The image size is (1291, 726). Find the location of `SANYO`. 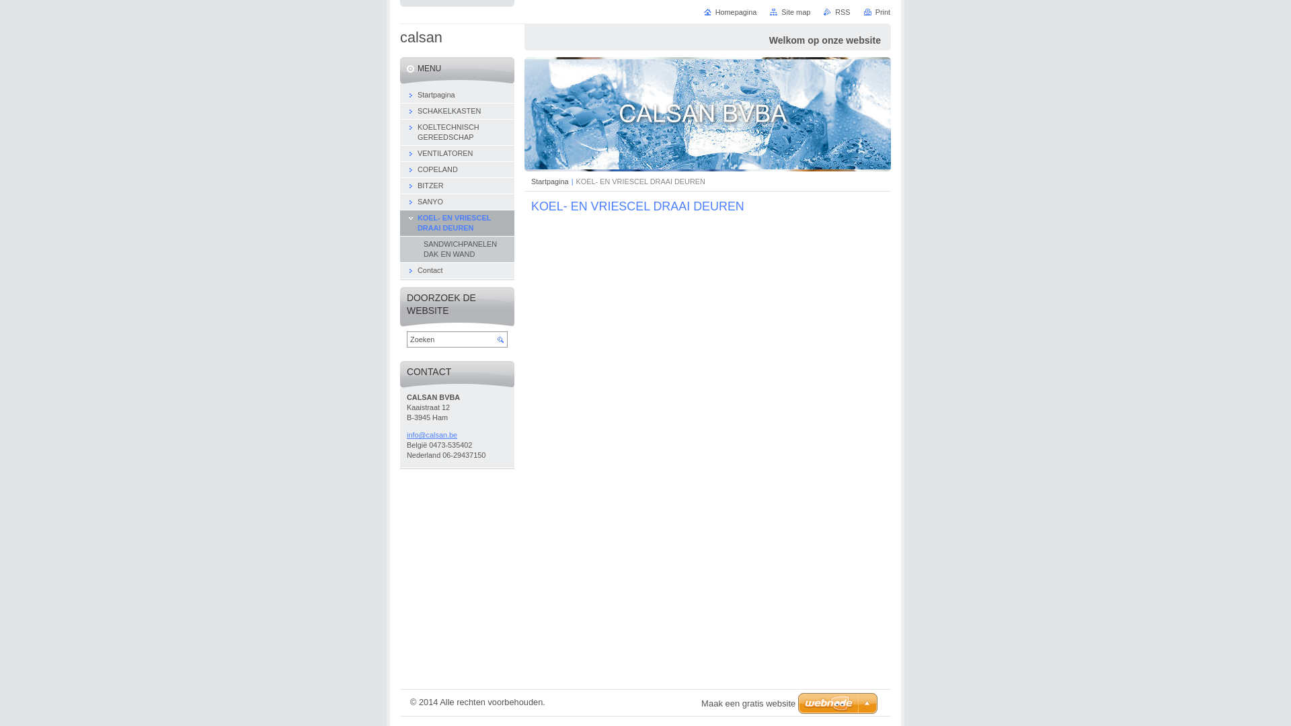

SANYO is located at coordinates (457, 202).